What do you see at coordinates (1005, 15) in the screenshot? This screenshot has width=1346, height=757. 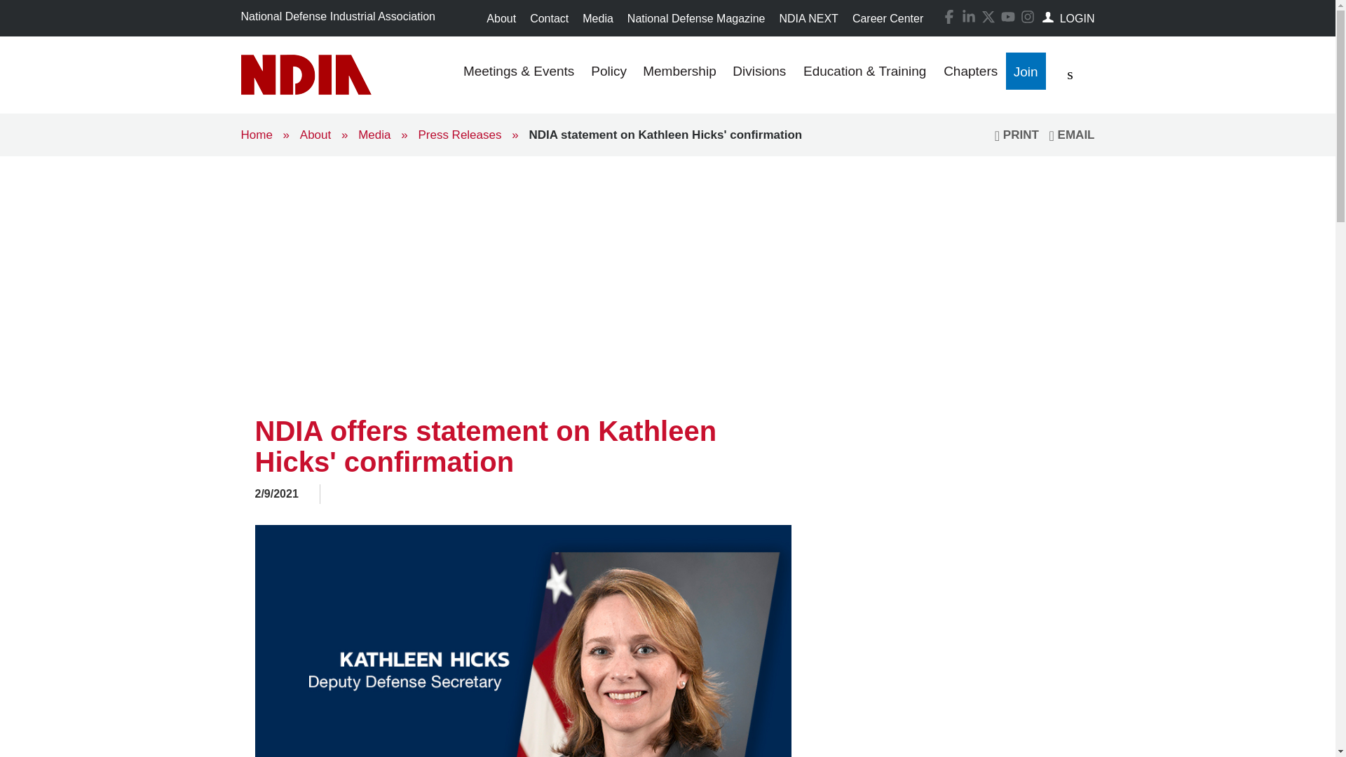 I see `YouTube` at bounding box center [1005, 15].